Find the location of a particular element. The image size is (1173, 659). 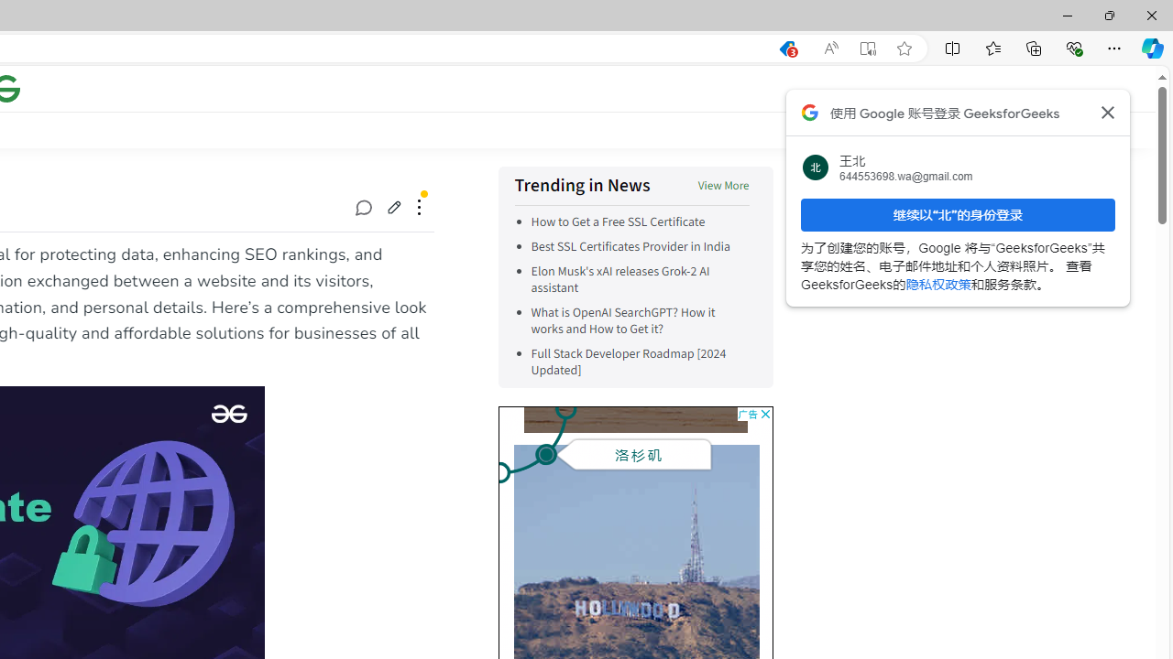

AutomationID: cbb is located at coordinates (764, 414).